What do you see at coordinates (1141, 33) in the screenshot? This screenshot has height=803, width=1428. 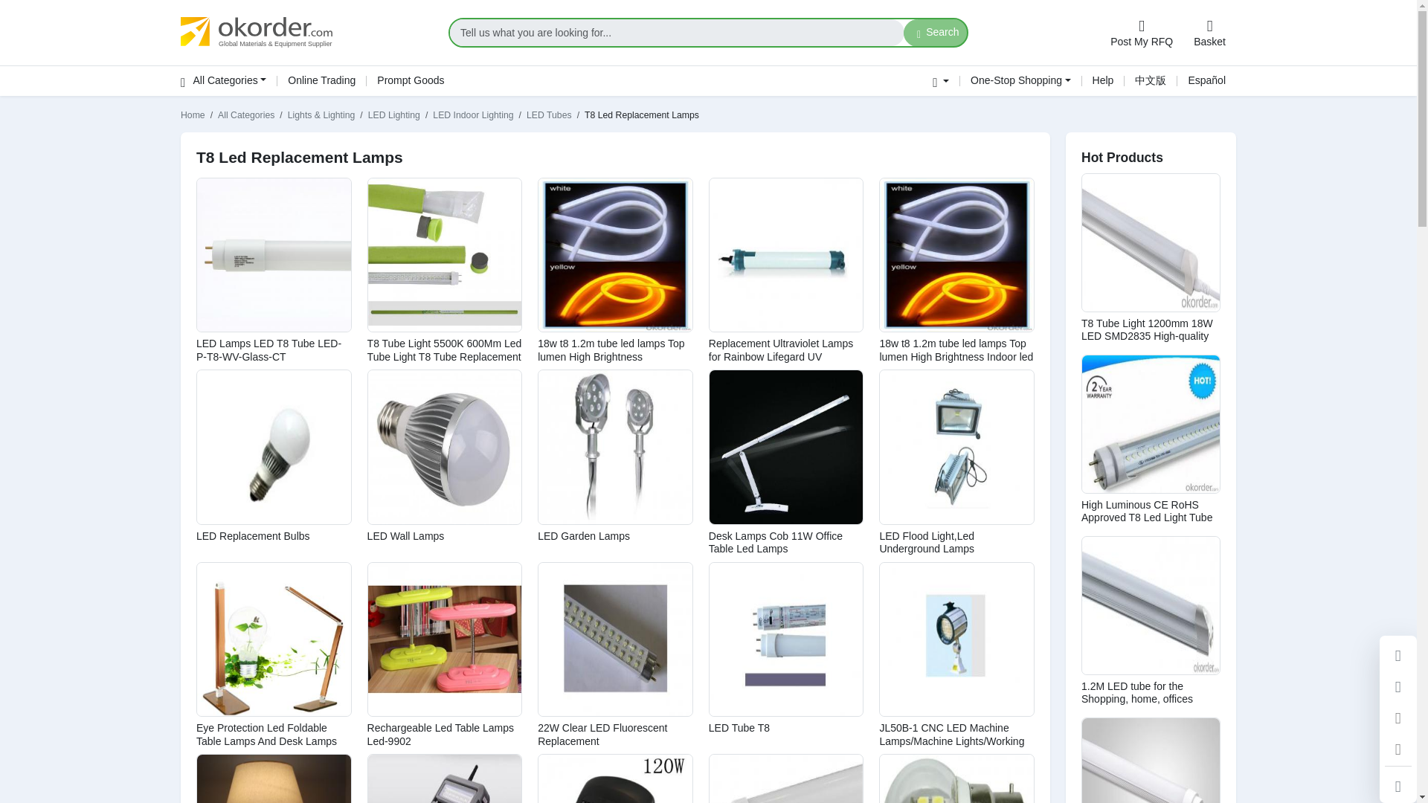 I see `Post My RFQ` at bounding box center [1141, 33].